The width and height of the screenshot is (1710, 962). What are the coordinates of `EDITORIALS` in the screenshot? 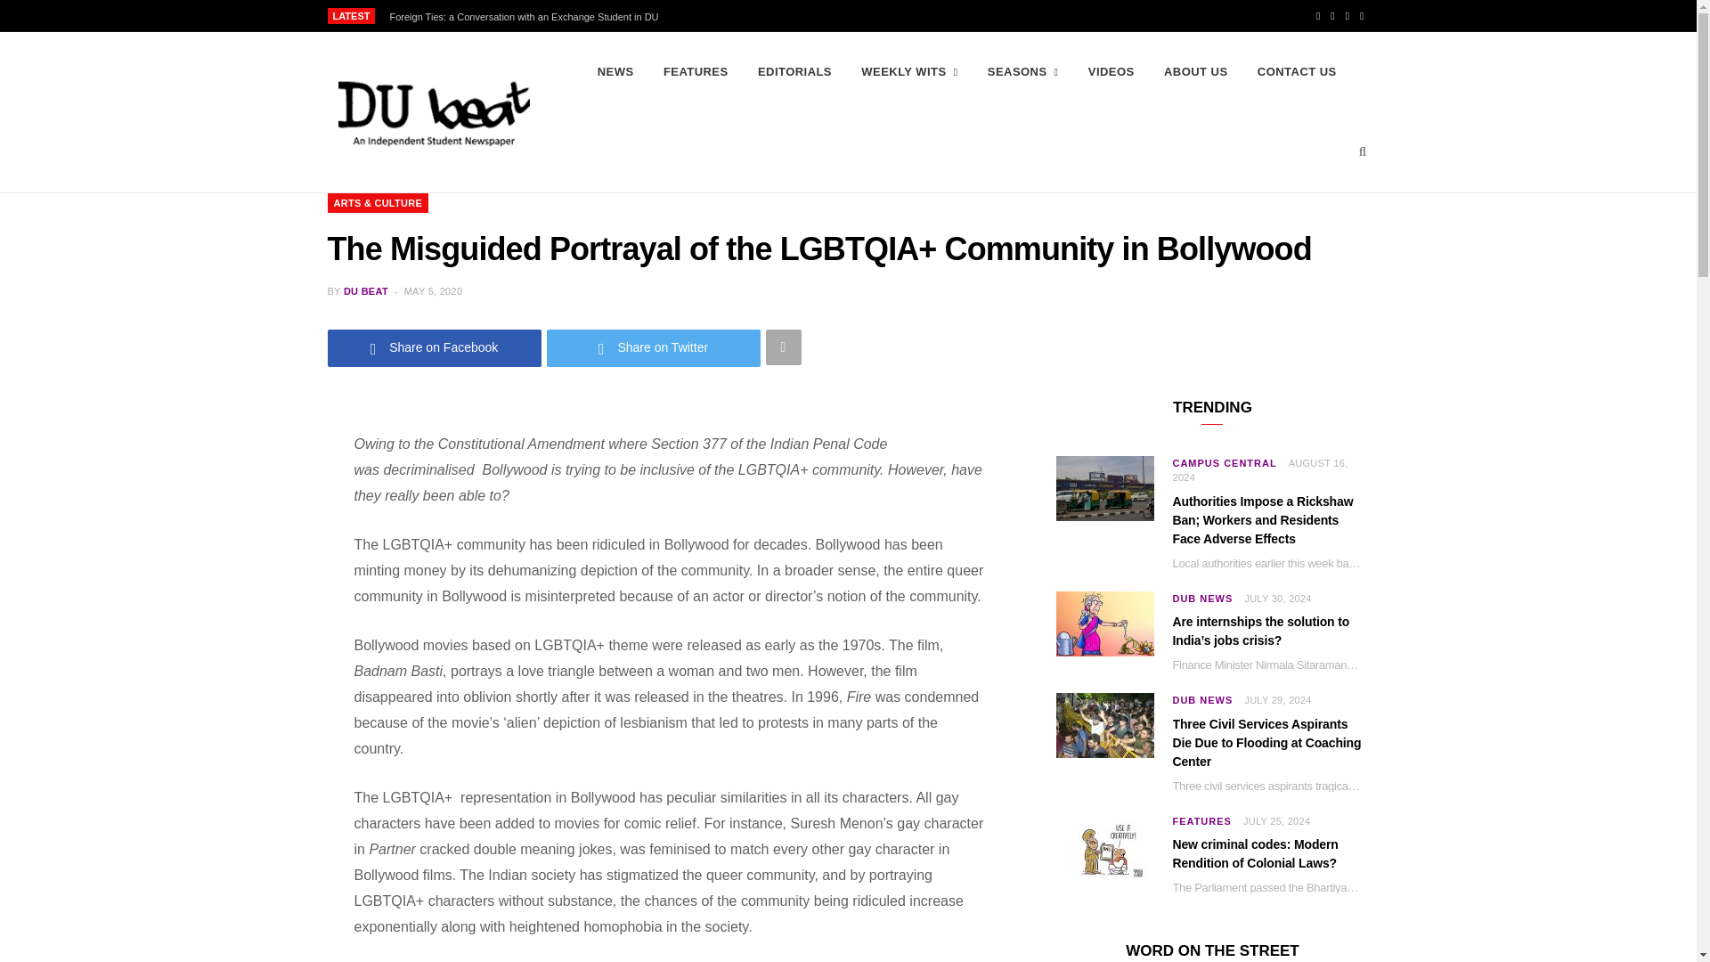 It's located at (794, 71).